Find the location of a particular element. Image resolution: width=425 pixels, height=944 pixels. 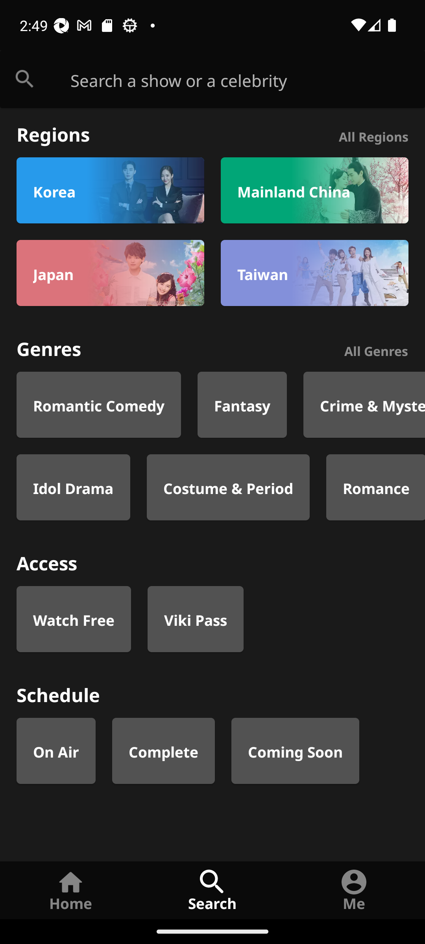

filter_genre_7g Crime & Mystery is located at coordinates (364, 405).